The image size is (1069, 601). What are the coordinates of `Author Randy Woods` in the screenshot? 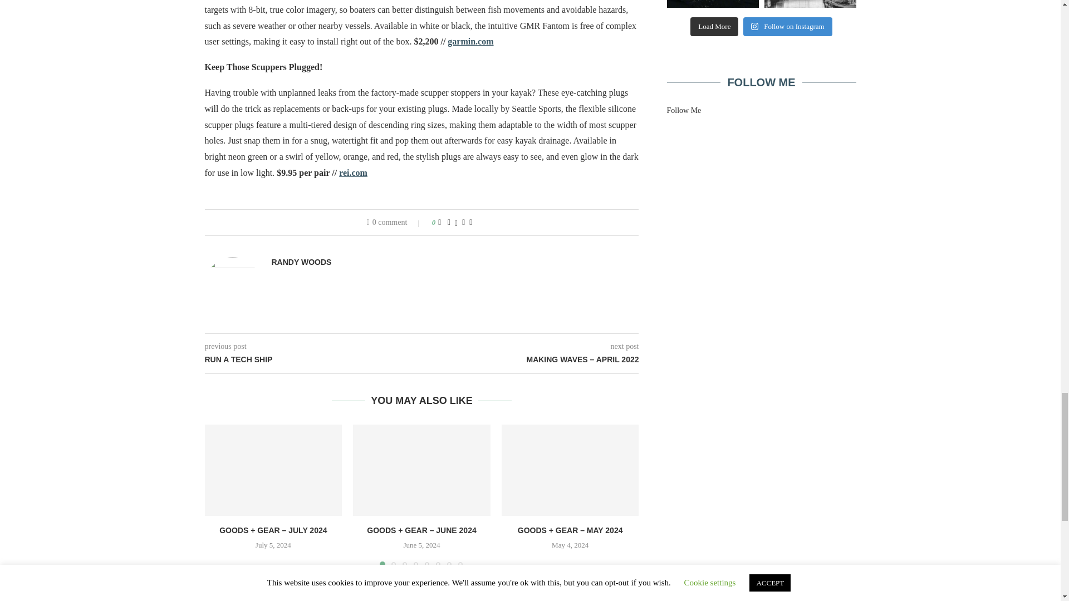 It's located at (301, 262).